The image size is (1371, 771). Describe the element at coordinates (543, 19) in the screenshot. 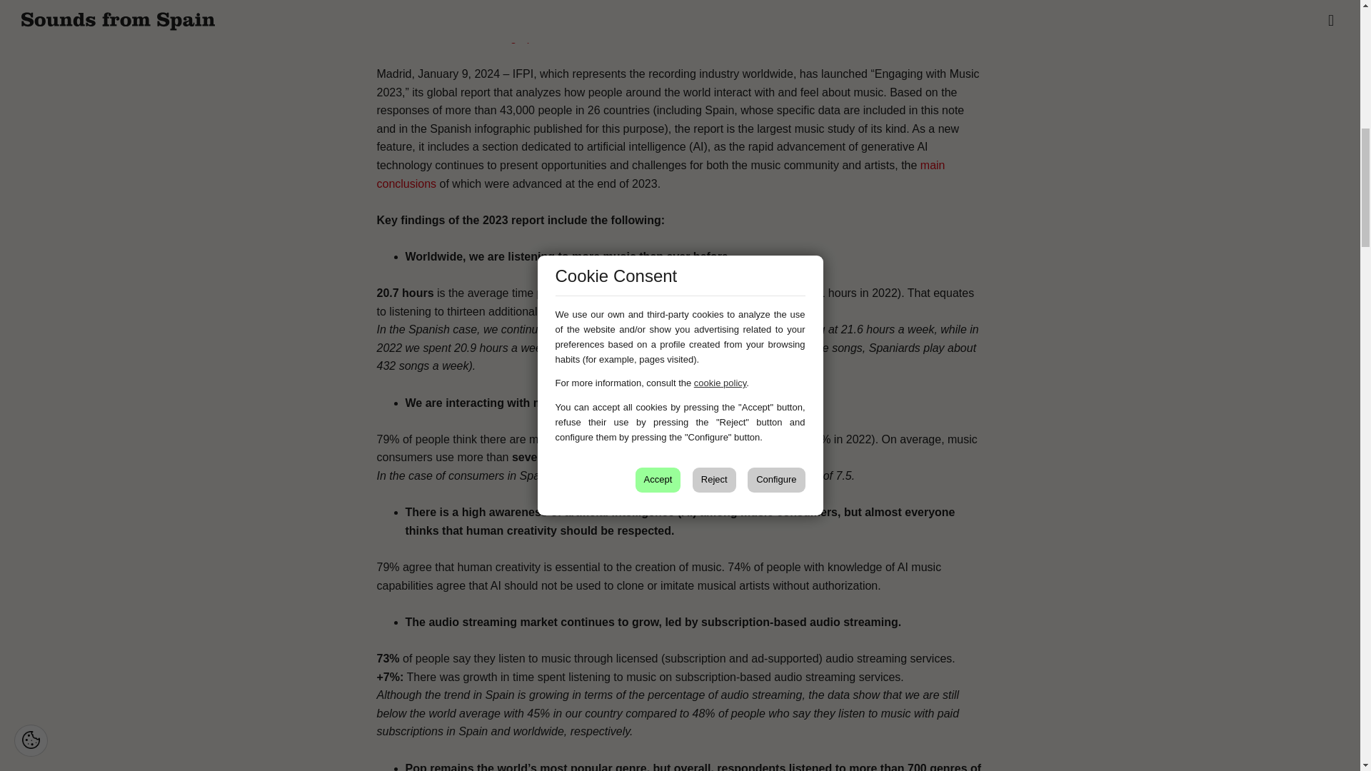

I see `full report at this link` at that location.